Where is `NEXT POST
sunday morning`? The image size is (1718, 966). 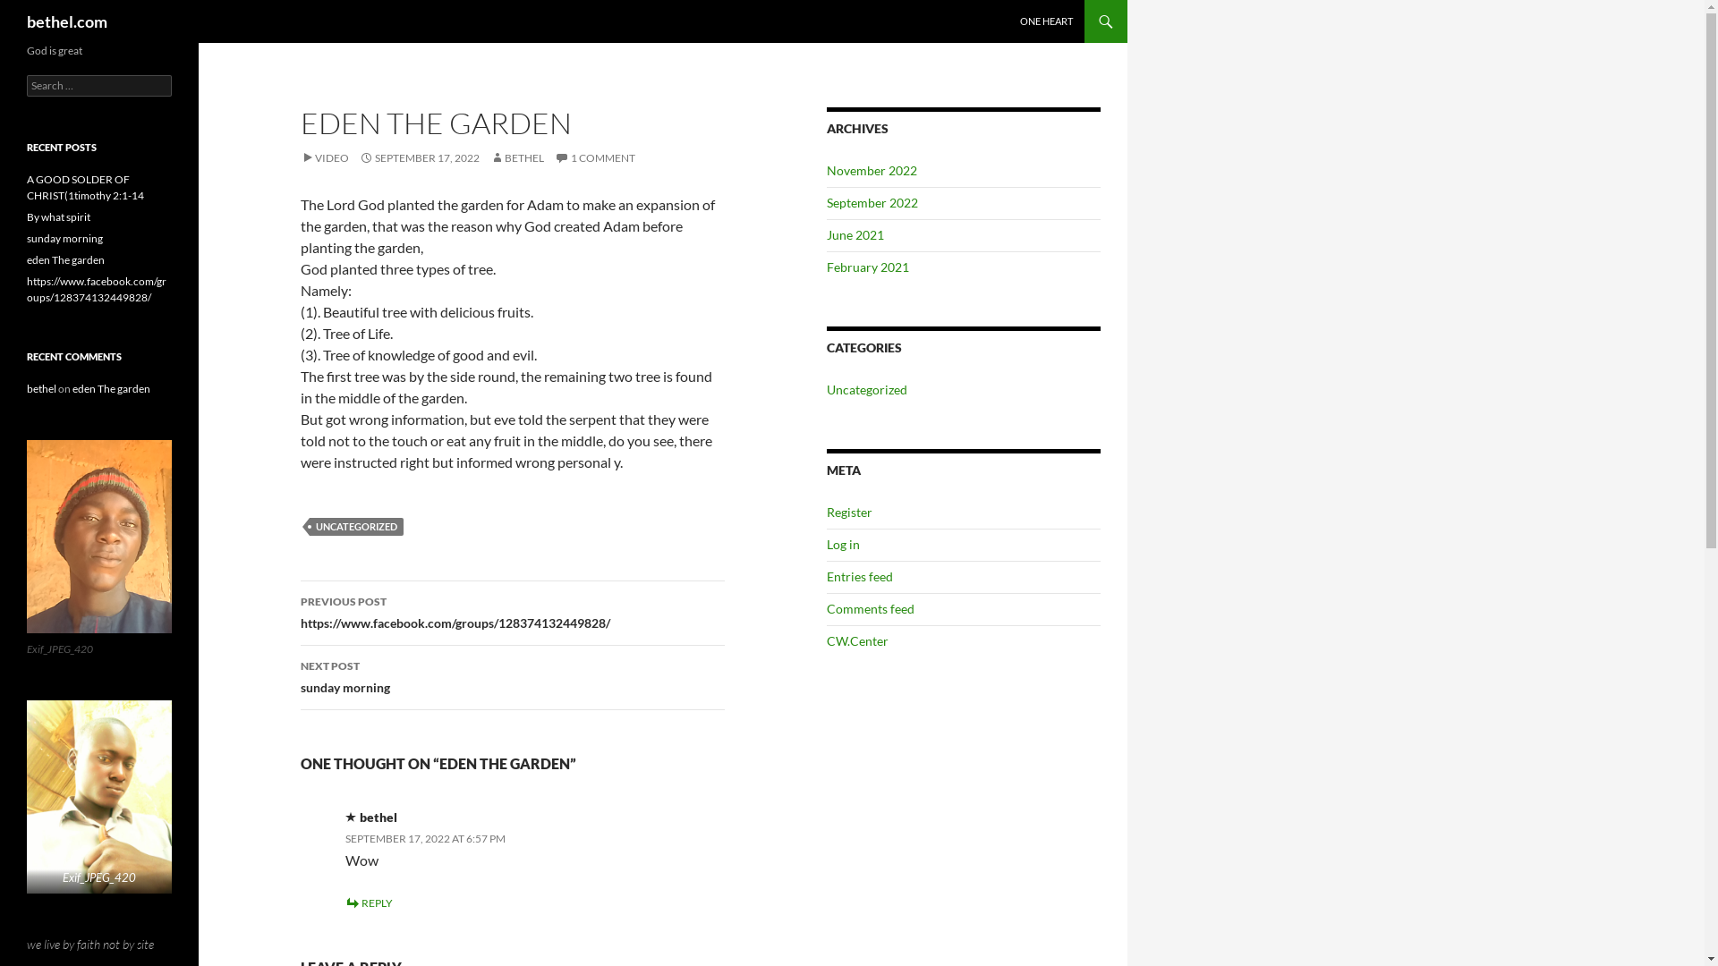
NEXT POST
sunday morning is located at coordinates (513, 678).